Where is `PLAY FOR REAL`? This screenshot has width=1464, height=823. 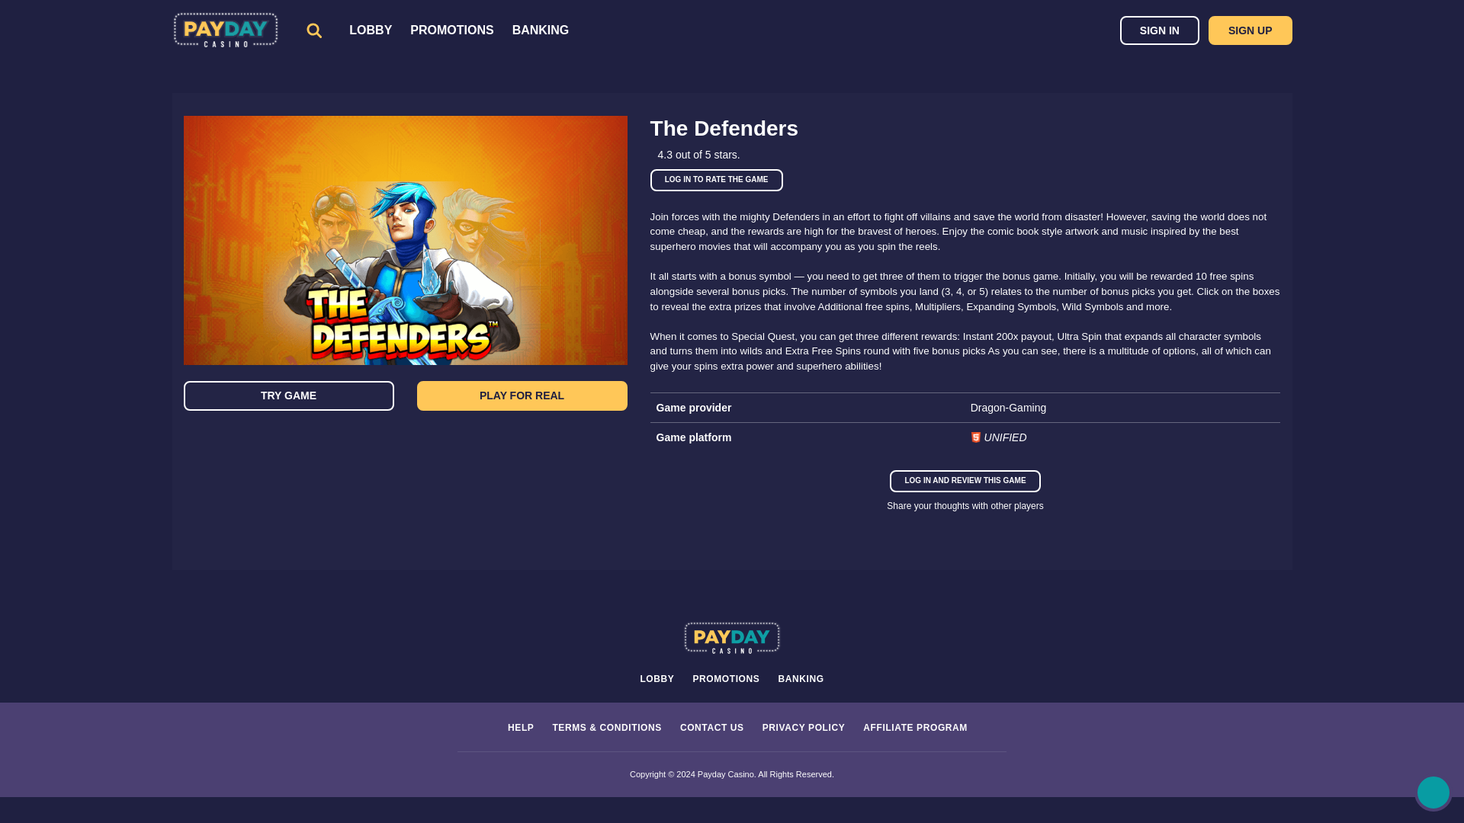 PLAY FOR REAL is located at coordinates (522, 395).